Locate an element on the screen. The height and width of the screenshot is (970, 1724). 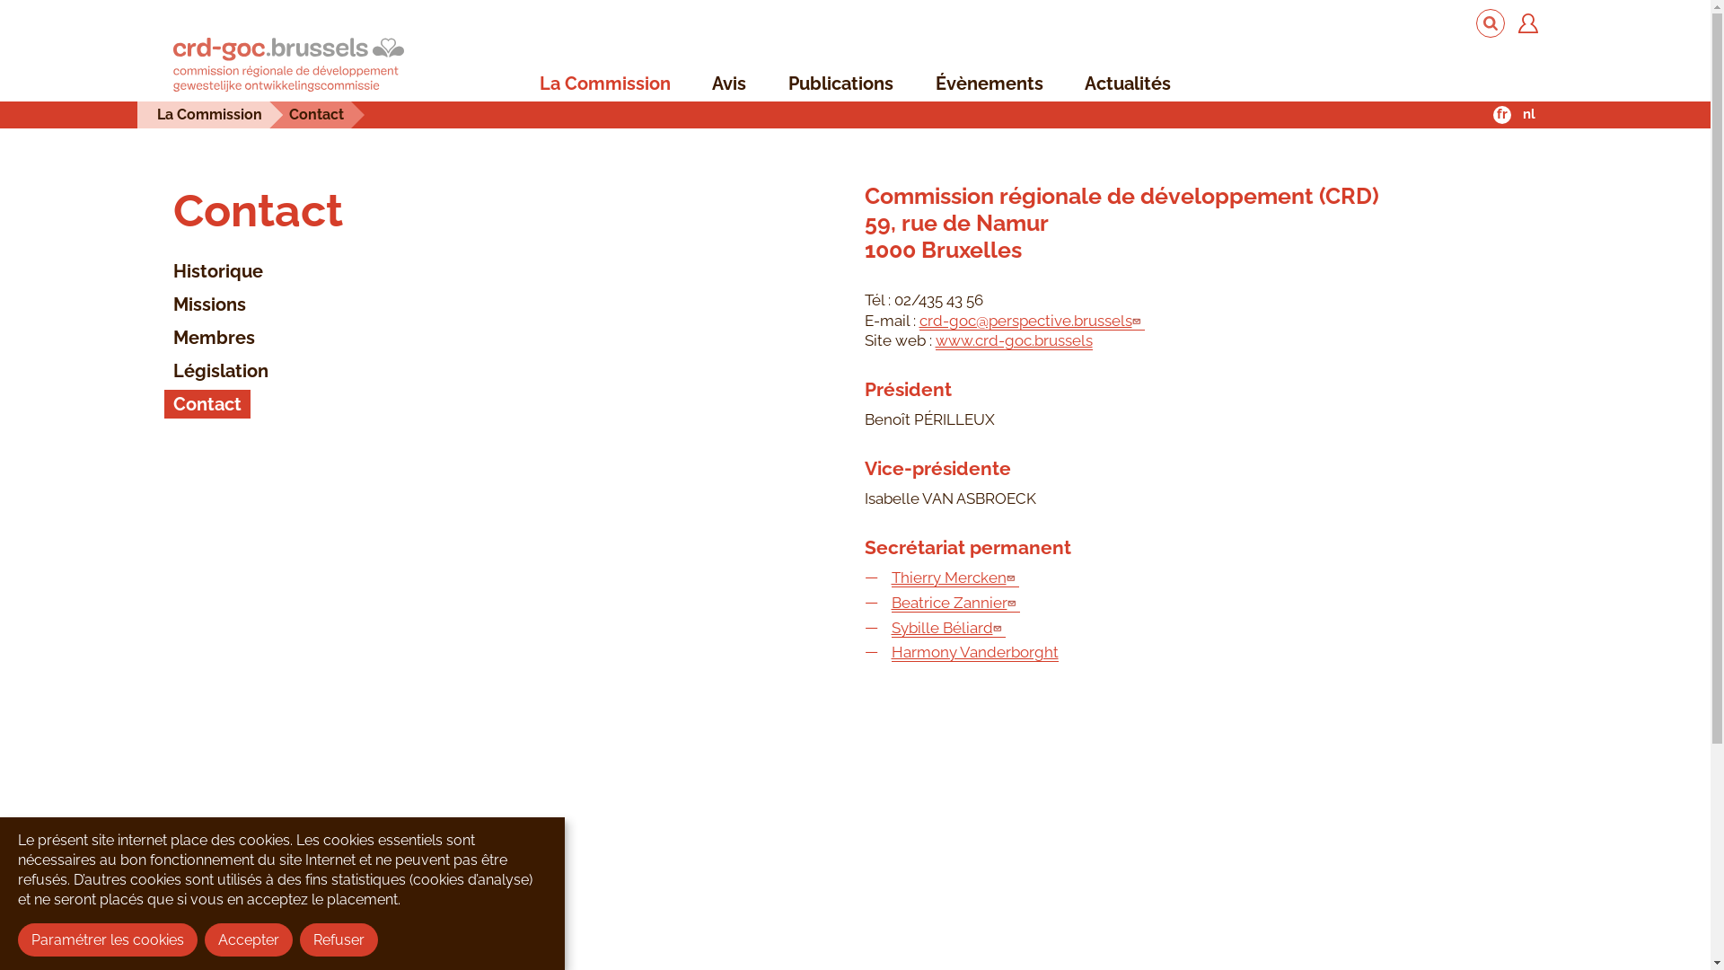
www.crd-goc.brussels is located at coordinates (1015, 341).